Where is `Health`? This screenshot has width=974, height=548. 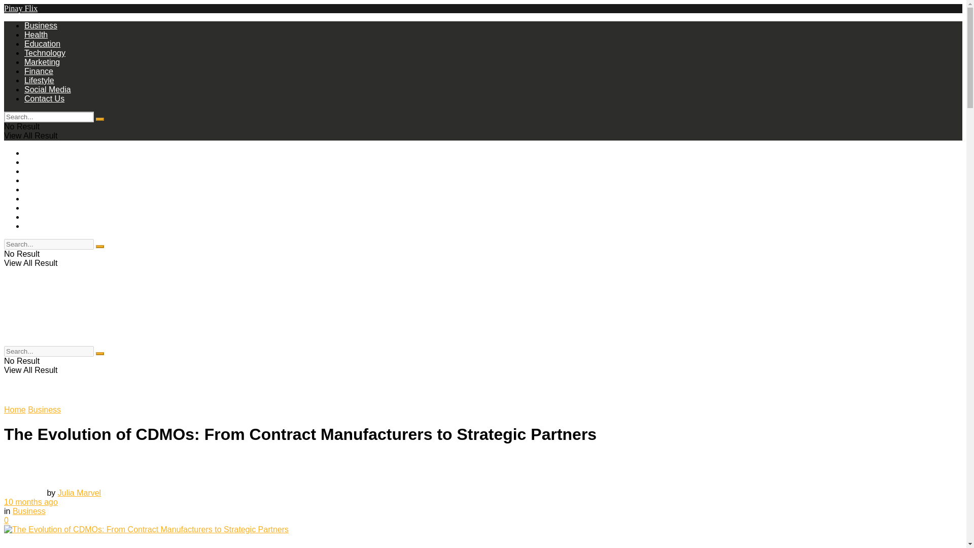 Health is located at coordinates (36, 35).